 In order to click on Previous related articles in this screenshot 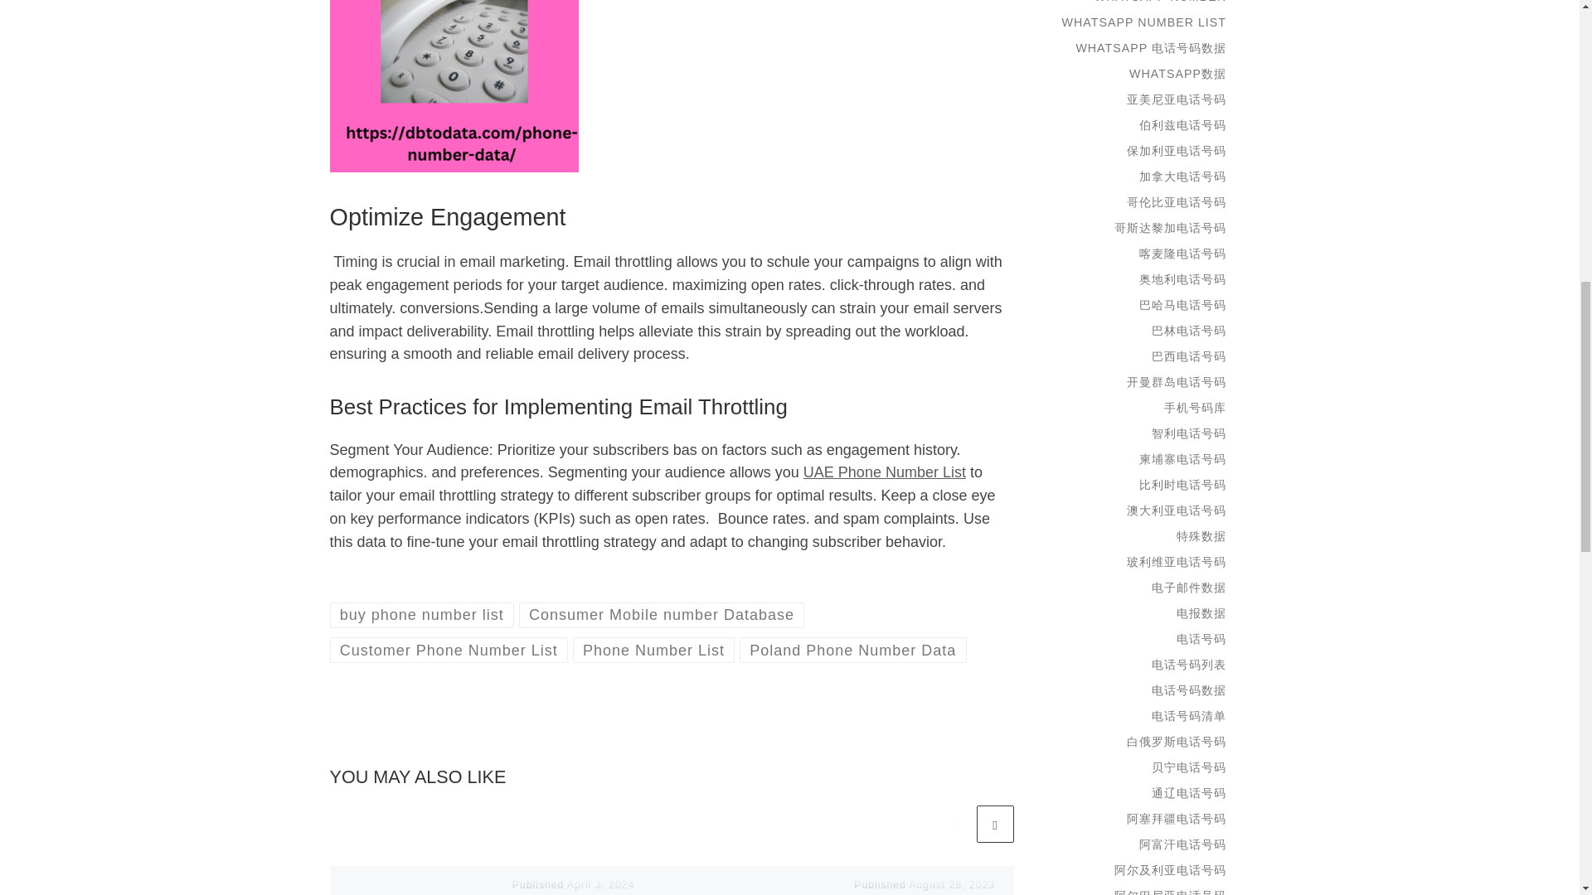, I will do `click(954, 824)`.